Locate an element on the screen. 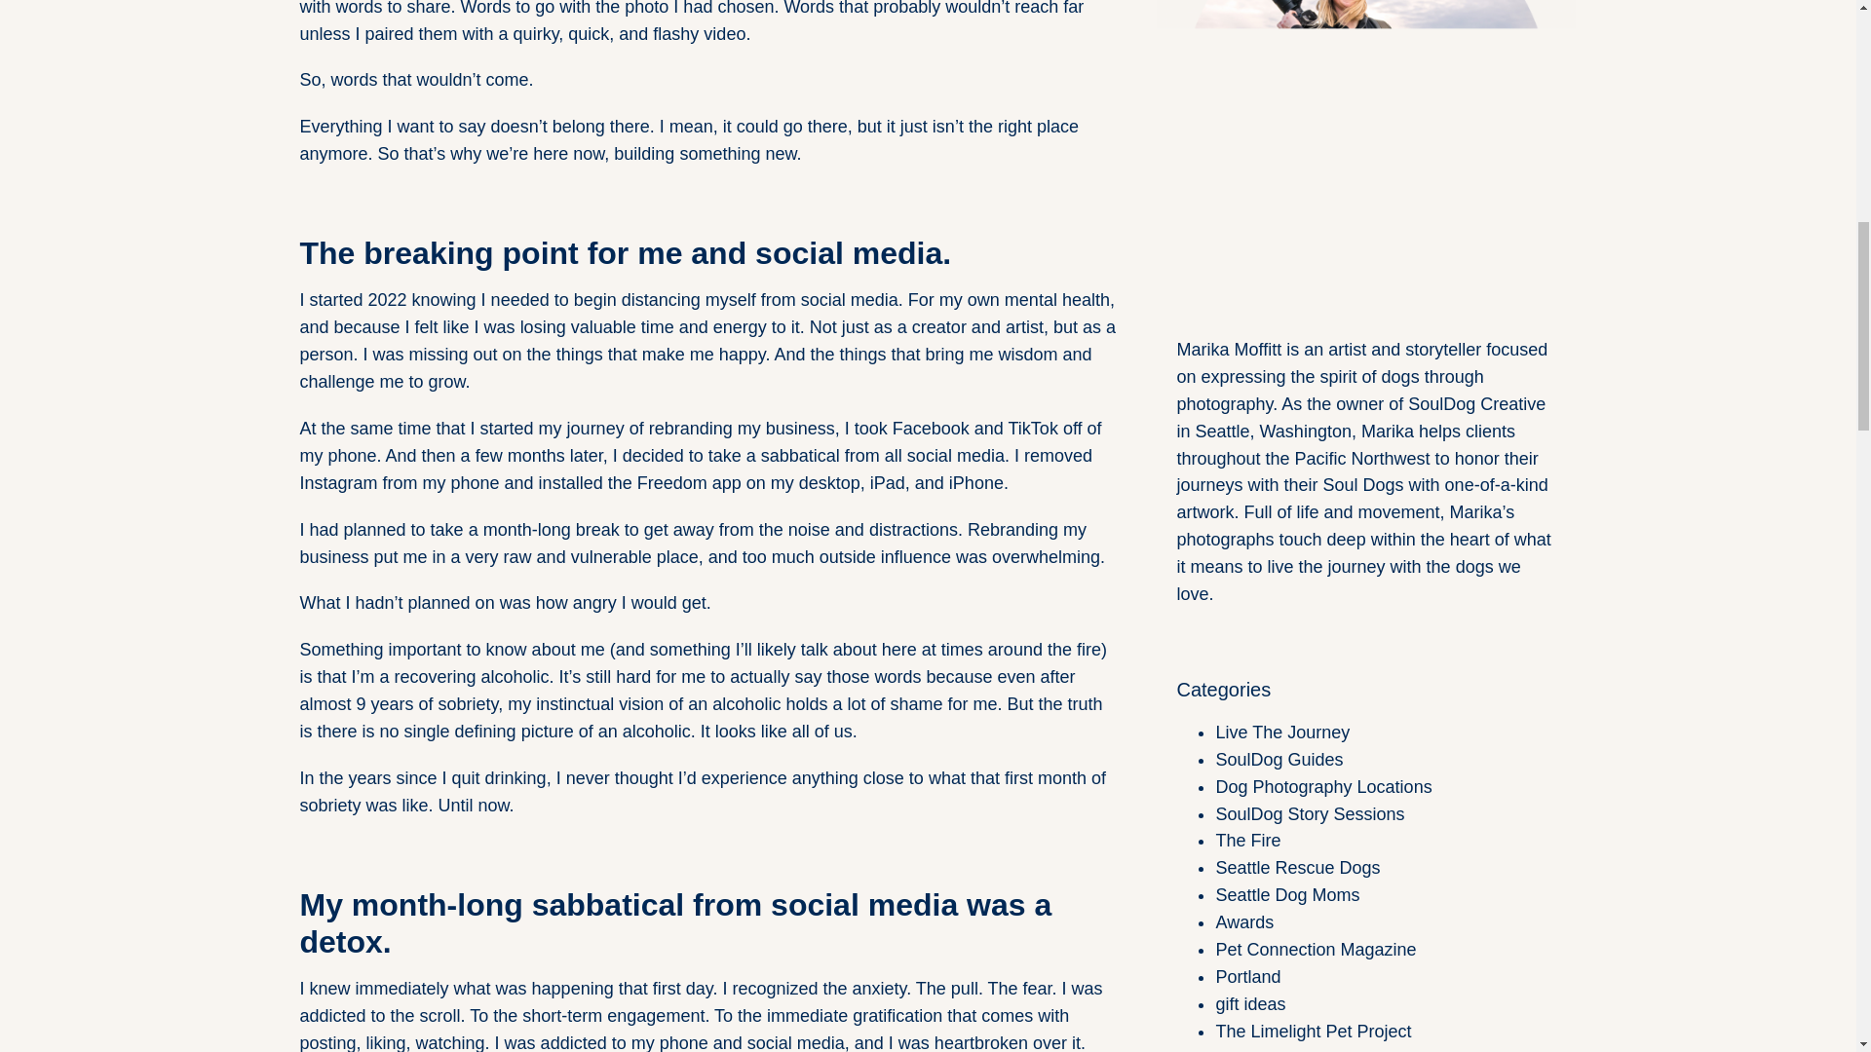  The Limelight Pet Project is located at coordinates (1312, 1031).